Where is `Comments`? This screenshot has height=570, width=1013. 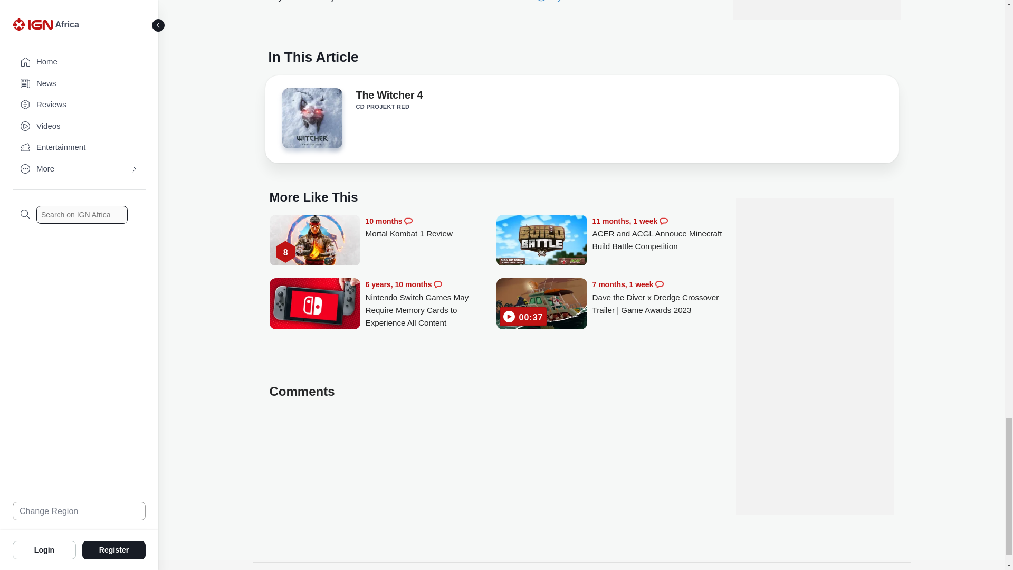 Comments is located at coordinates (437, 284).